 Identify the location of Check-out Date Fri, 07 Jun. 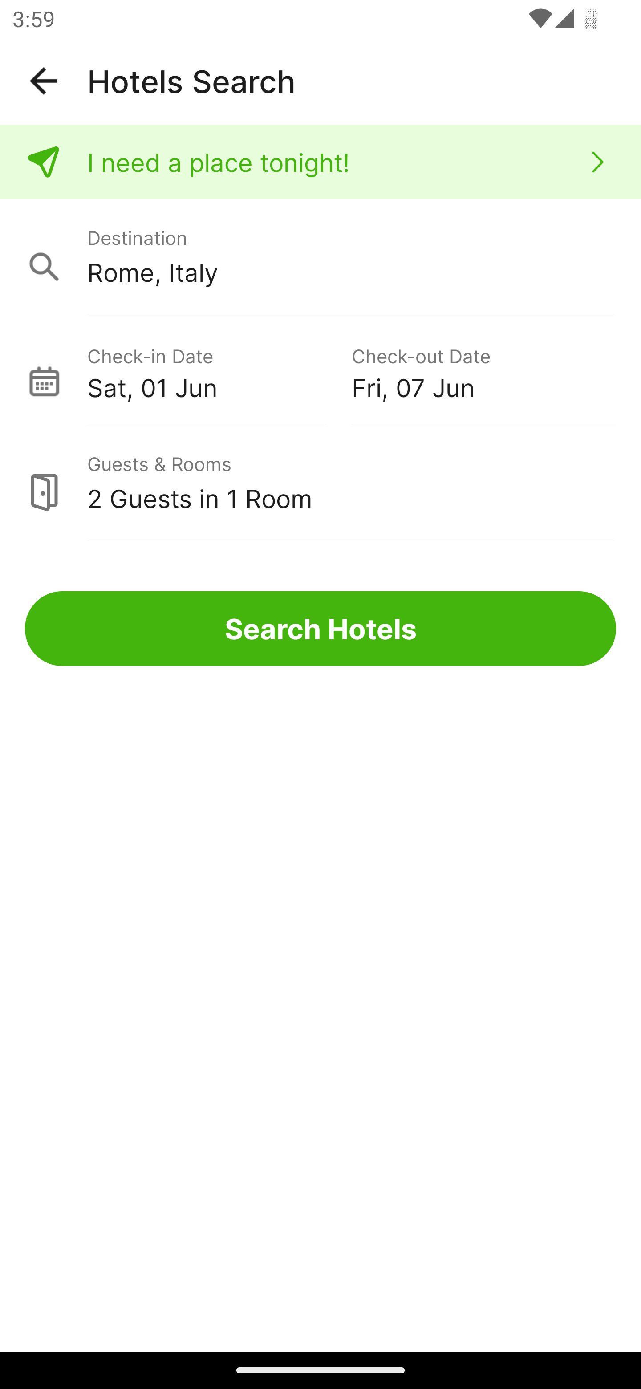
(483, 371).